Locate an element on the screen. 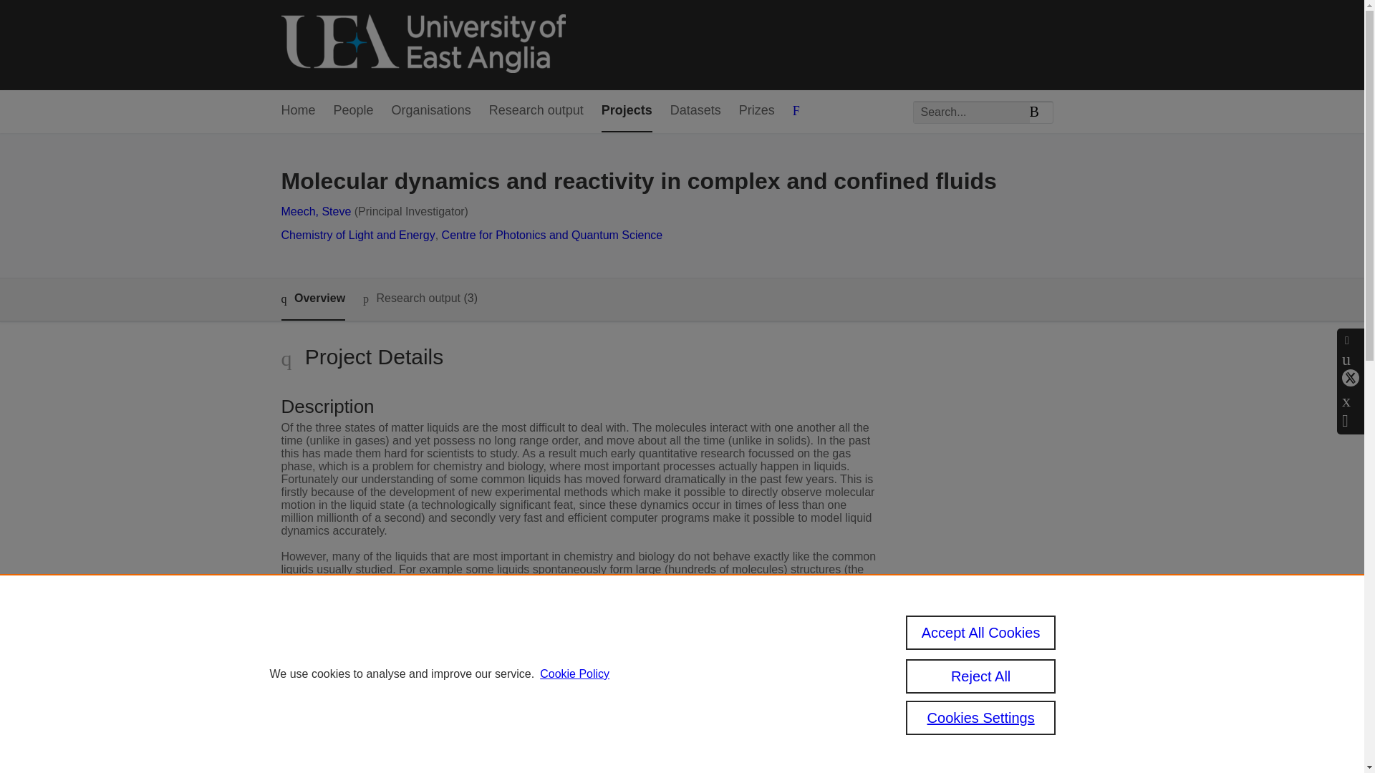 This screenshot has height=773, width=1375. Overview is located at coordinates (312, 299).